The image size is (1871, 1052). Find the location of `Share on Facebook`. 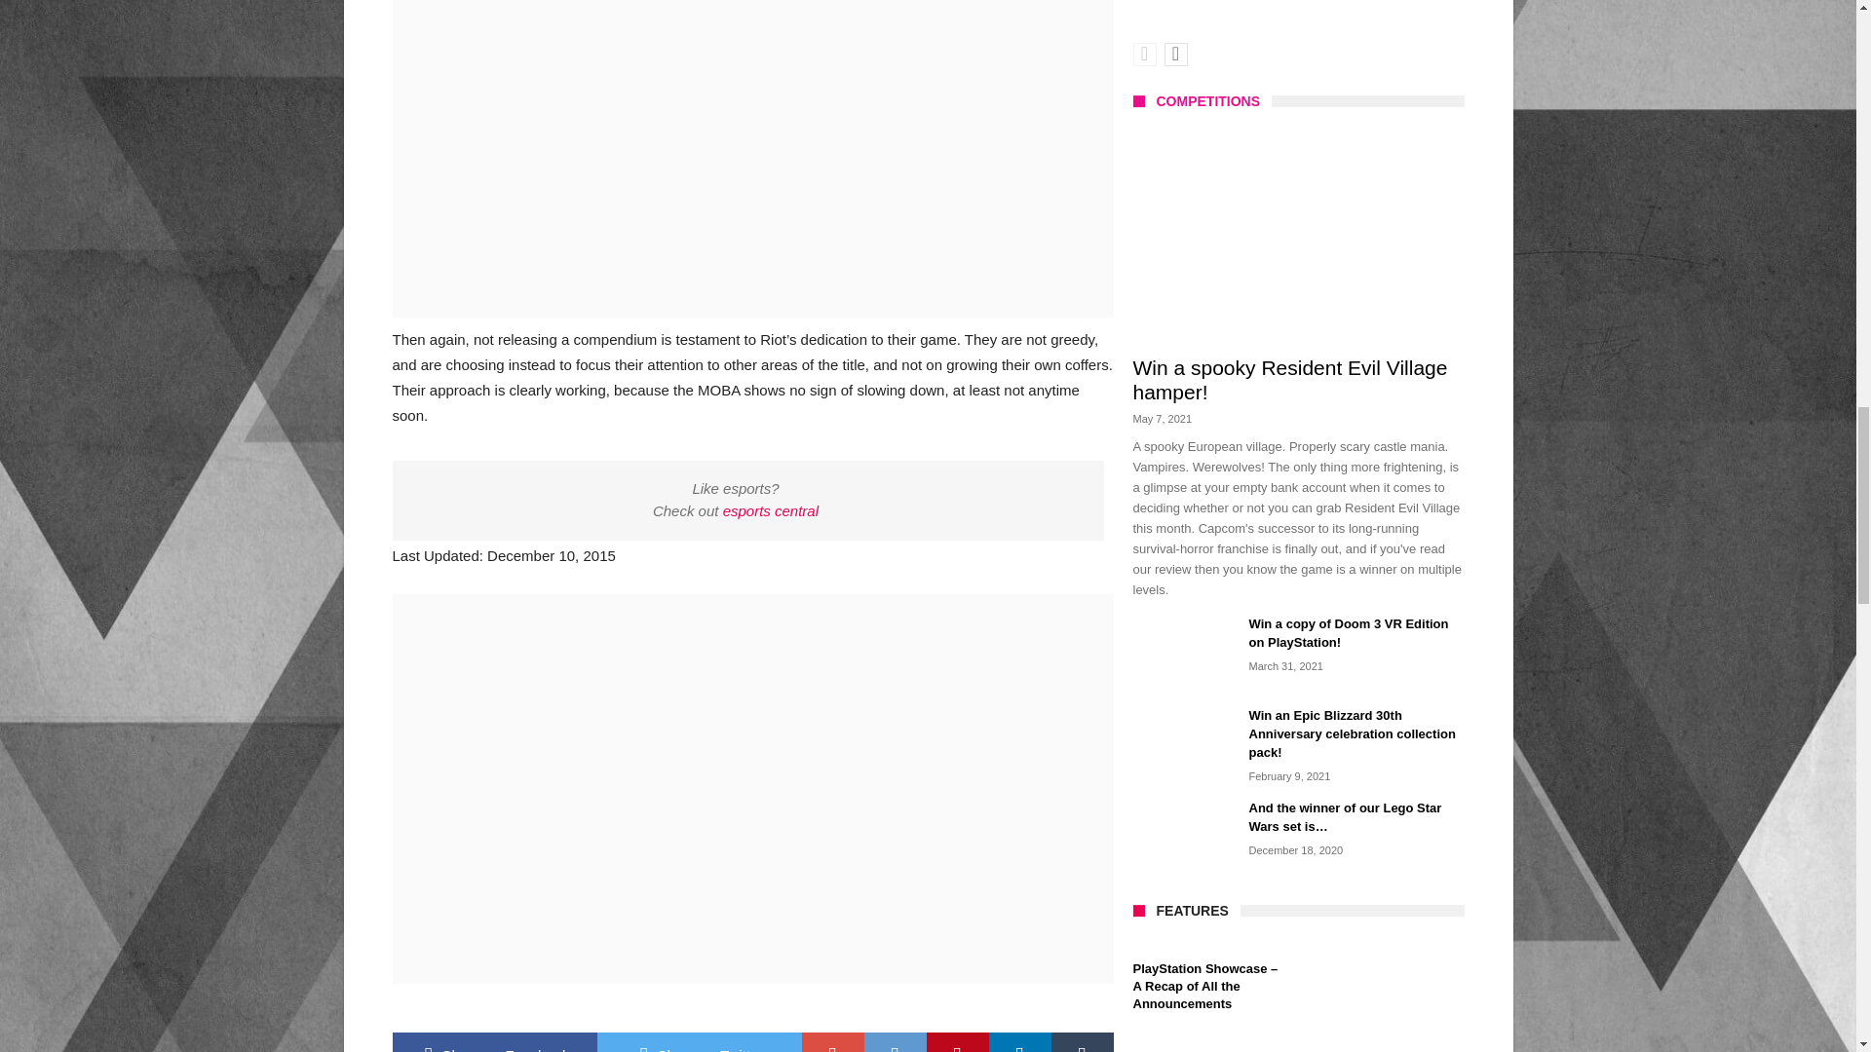

Share on Facebook is located at coordinates (493, 1042).